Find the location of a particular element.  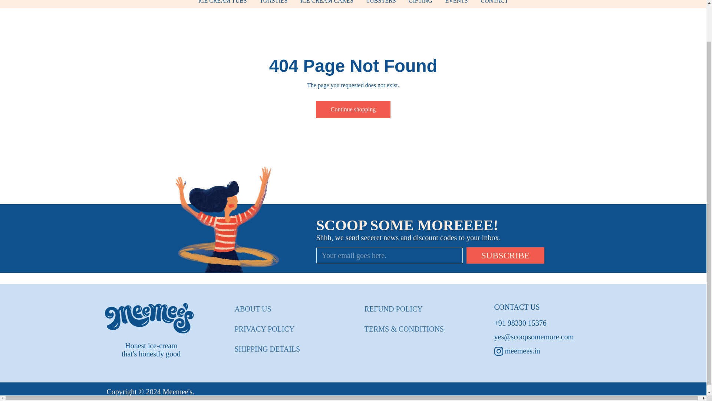

ICE CREAM TUBS is located at coordinates (222, 4).